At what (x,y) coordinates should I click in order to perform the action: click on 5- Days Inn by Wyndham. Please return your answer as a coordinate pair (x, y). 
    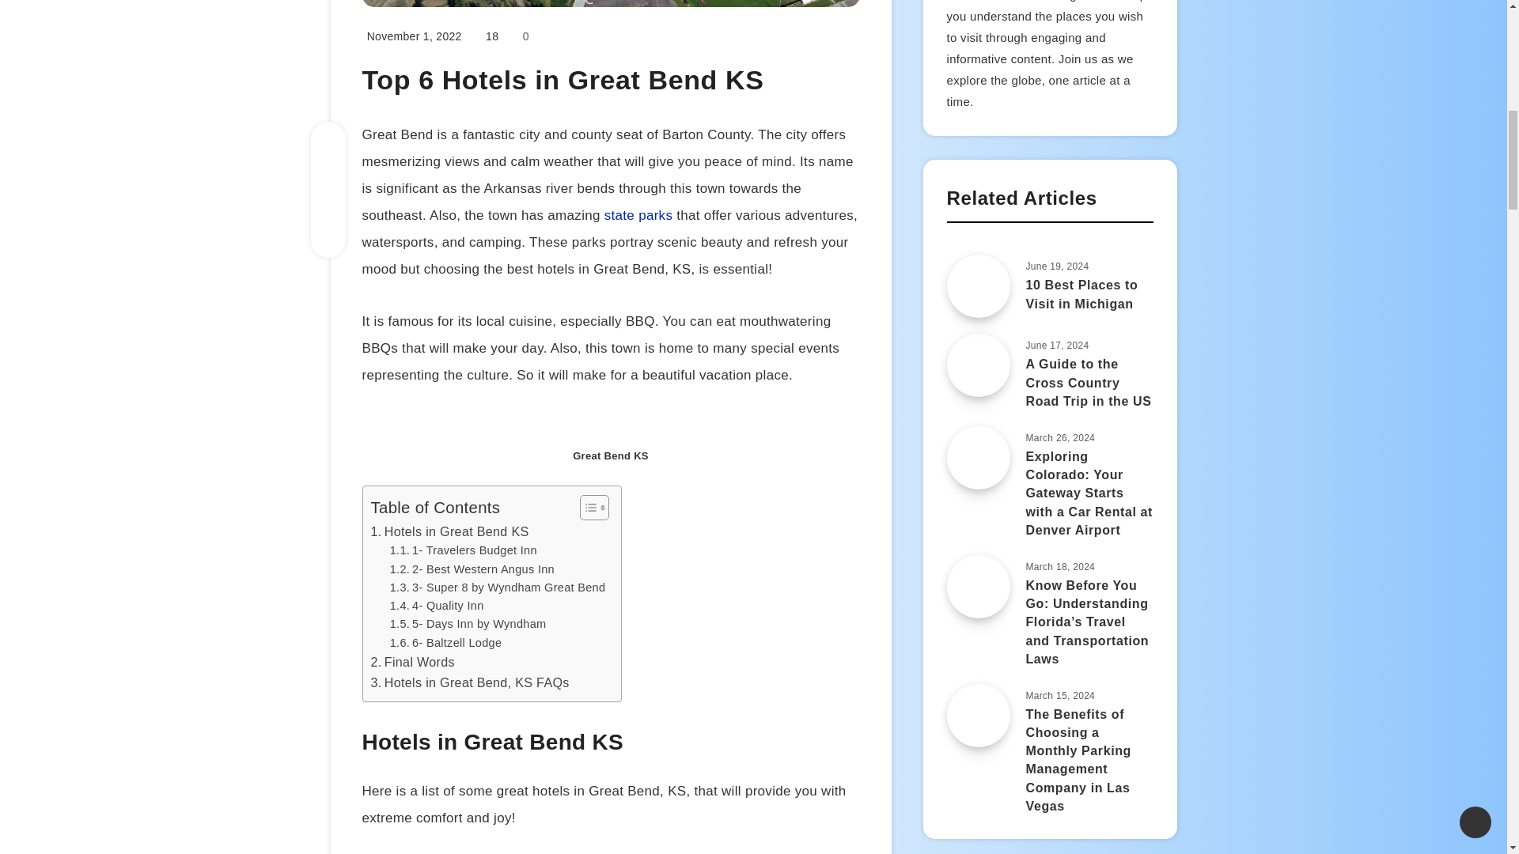
    Looking at the image, I should click on (468, 624).